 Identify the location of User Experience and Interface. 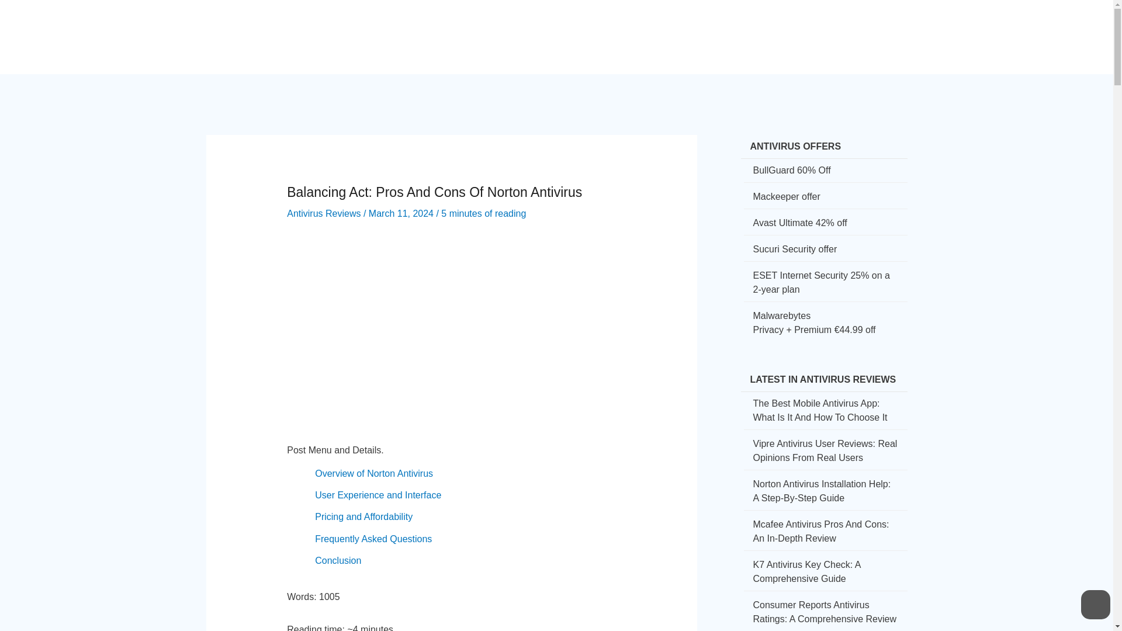
(378, 495).